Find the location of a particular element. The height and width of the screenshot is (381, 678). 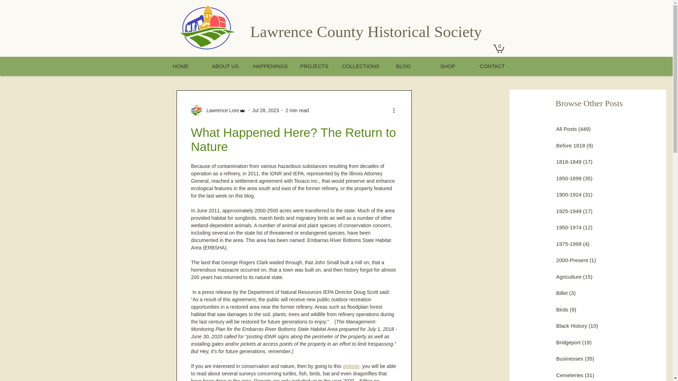

ABOUT US is located at coordinates (225, 66).